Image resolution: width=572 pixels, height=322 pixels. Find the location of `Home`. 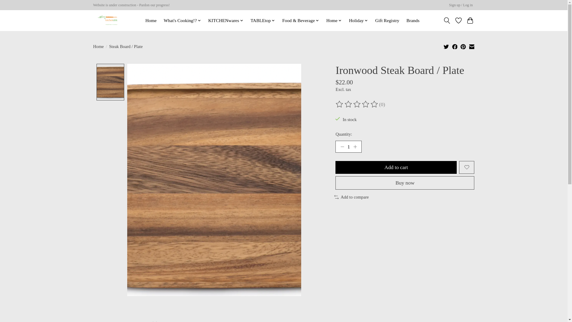

Home is located at coordinates (151, 21).